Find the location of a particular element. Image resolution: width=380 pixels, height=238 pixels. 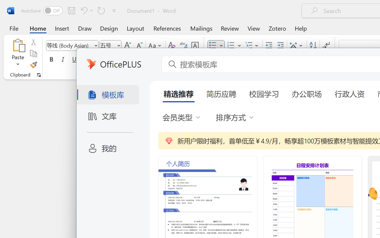

Undo Bullet Default is located at coordinates (83, 10).